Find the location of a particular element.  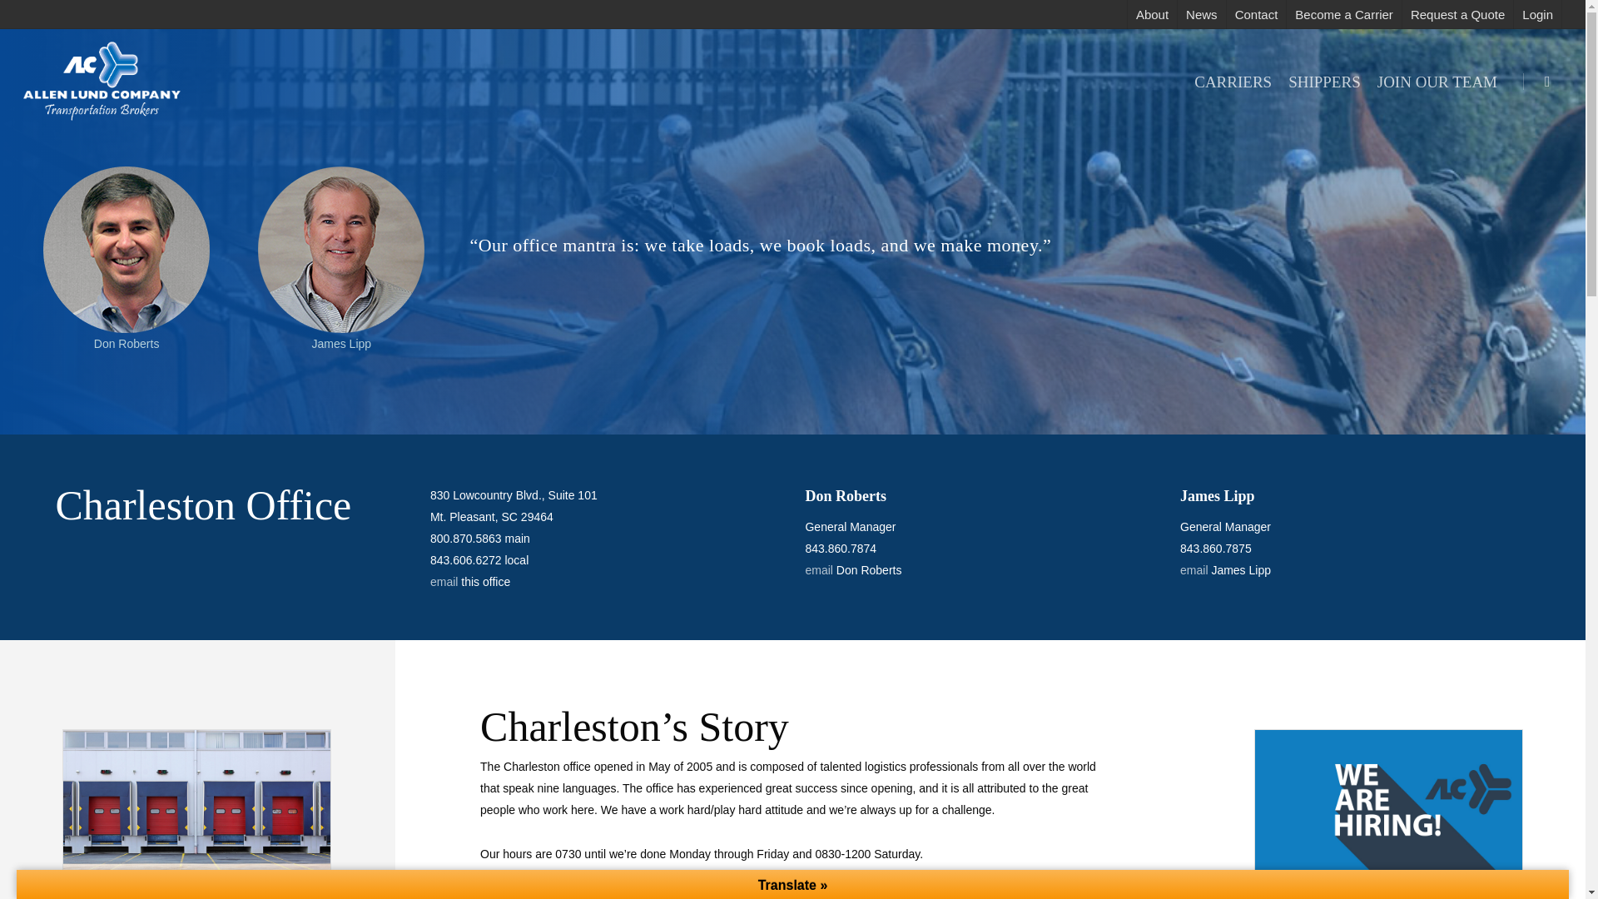

JOIN OUR TEAM is located at coordinates (1437, 80).